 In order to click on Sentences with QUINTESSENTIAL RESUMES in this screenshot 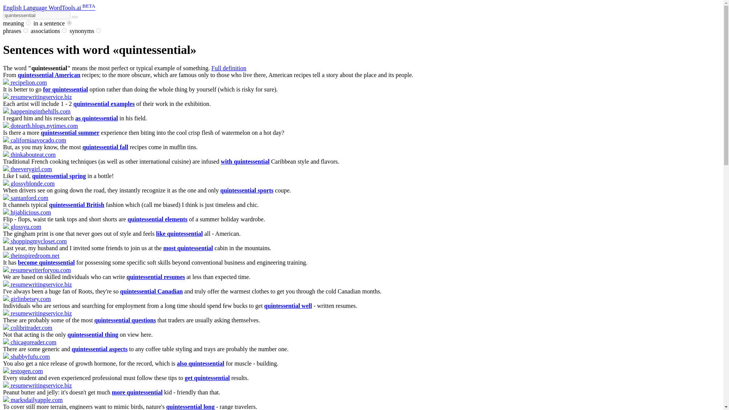, I will do `click(156, 277)`.